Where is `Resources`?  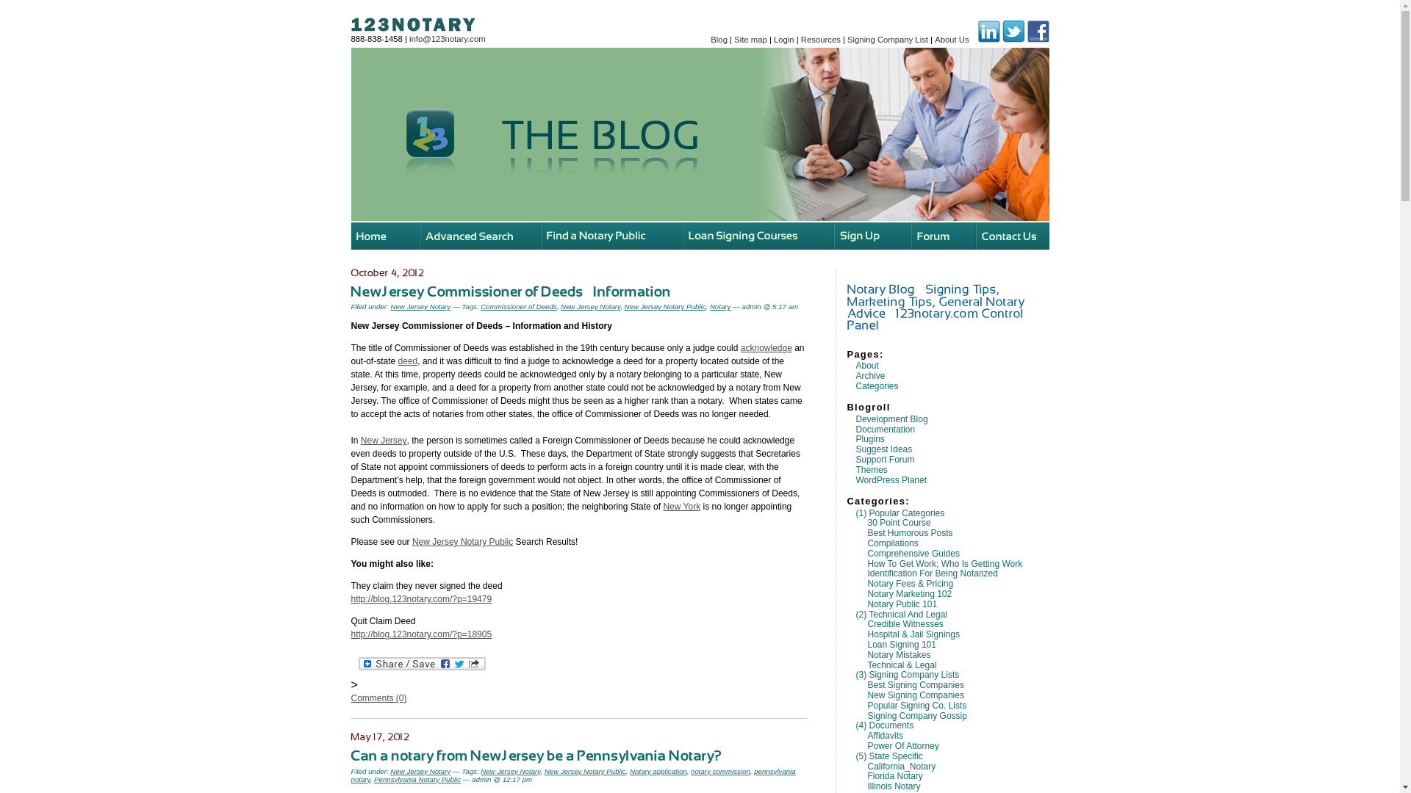
Resources is located at coordinates (821, 40).